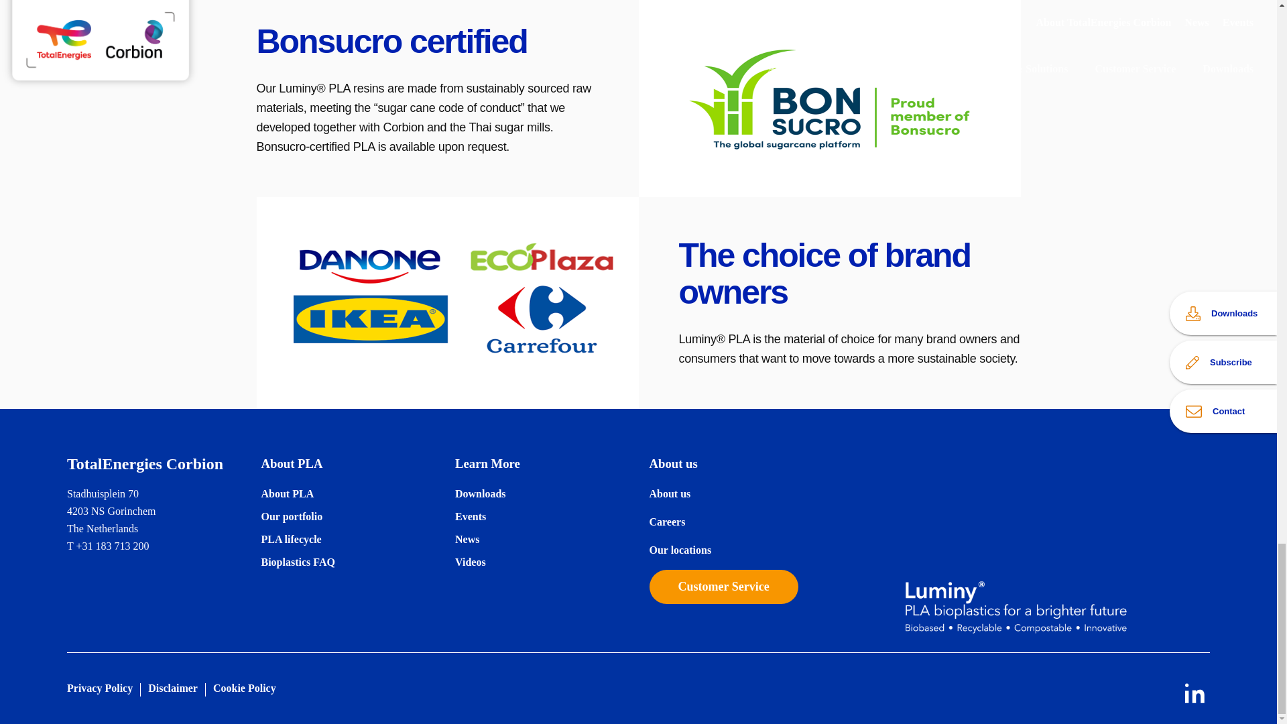 This screenshot has height=724, width=1287. Describe the element at coordinates (680, 550) in the screenshot. I see `Our locations` at that location.